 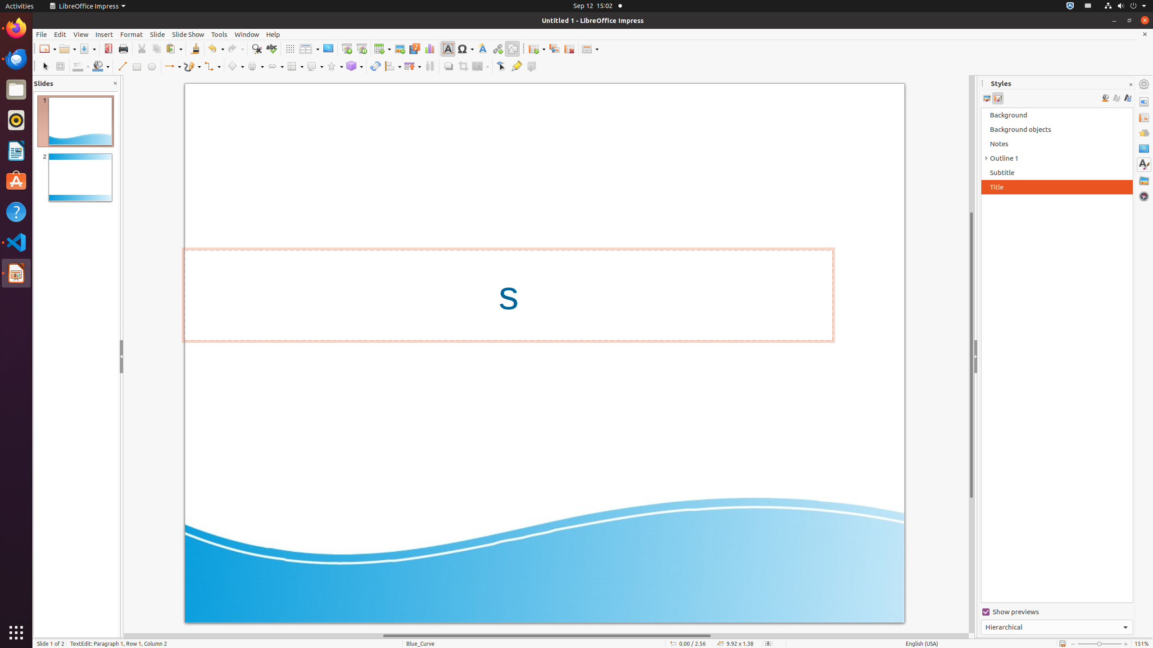 I want to click on Format, so click(x=132, y=34).